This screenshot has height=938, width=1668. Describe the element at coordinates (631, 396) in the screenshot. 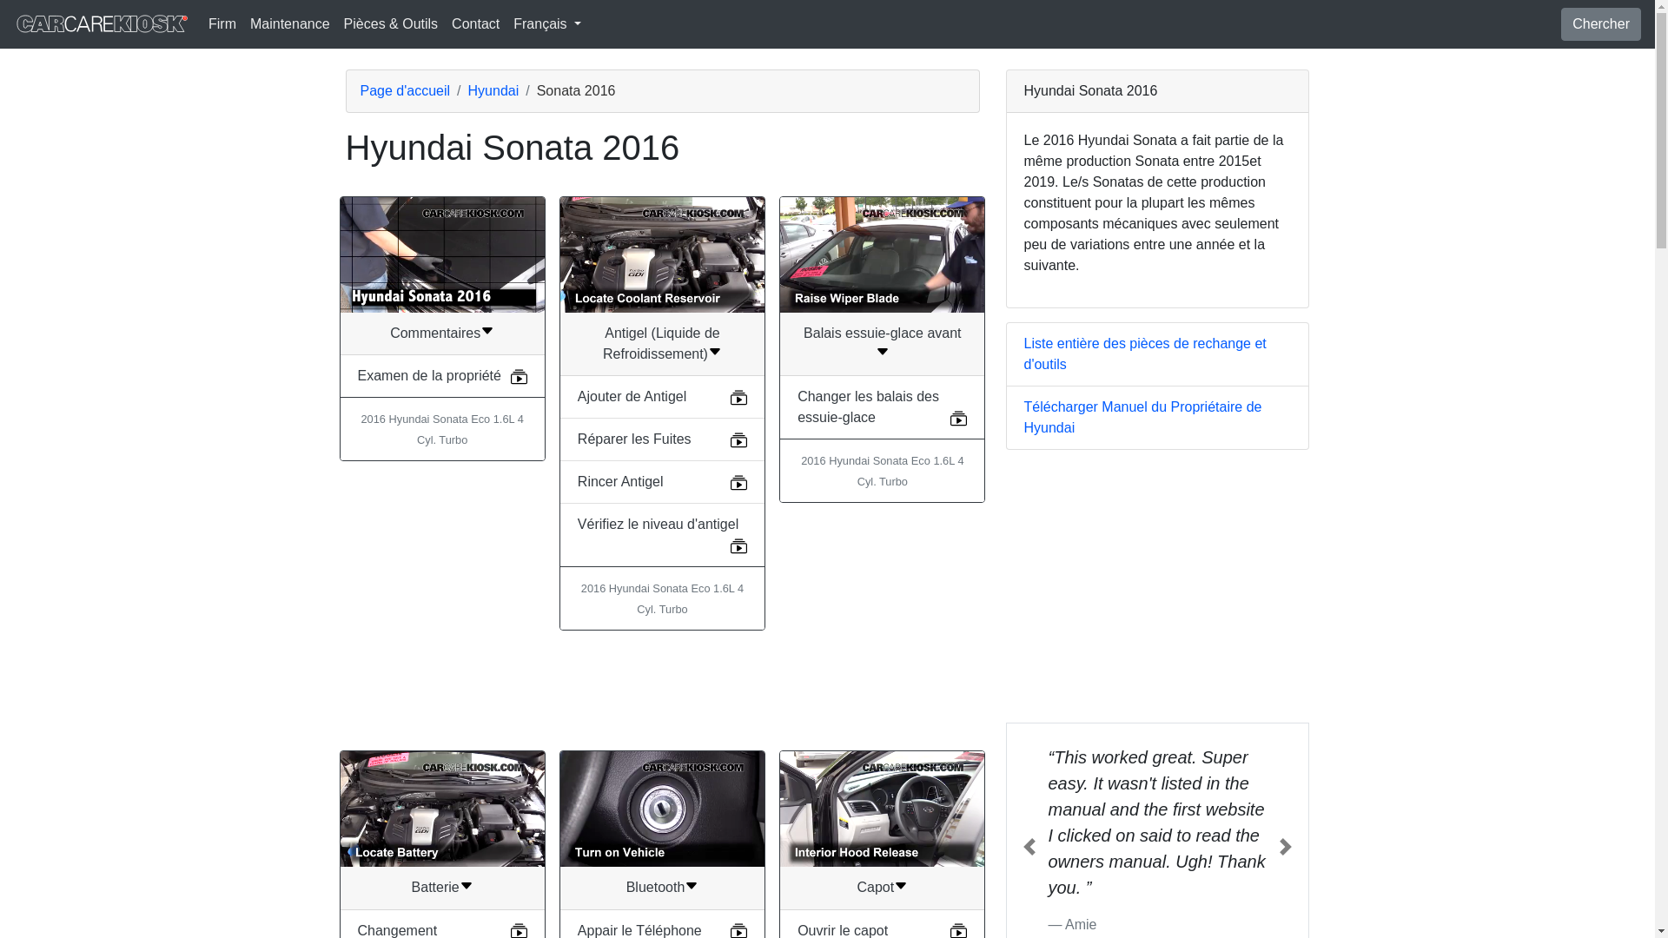

I see `Ajouter de Antigel` at that location.